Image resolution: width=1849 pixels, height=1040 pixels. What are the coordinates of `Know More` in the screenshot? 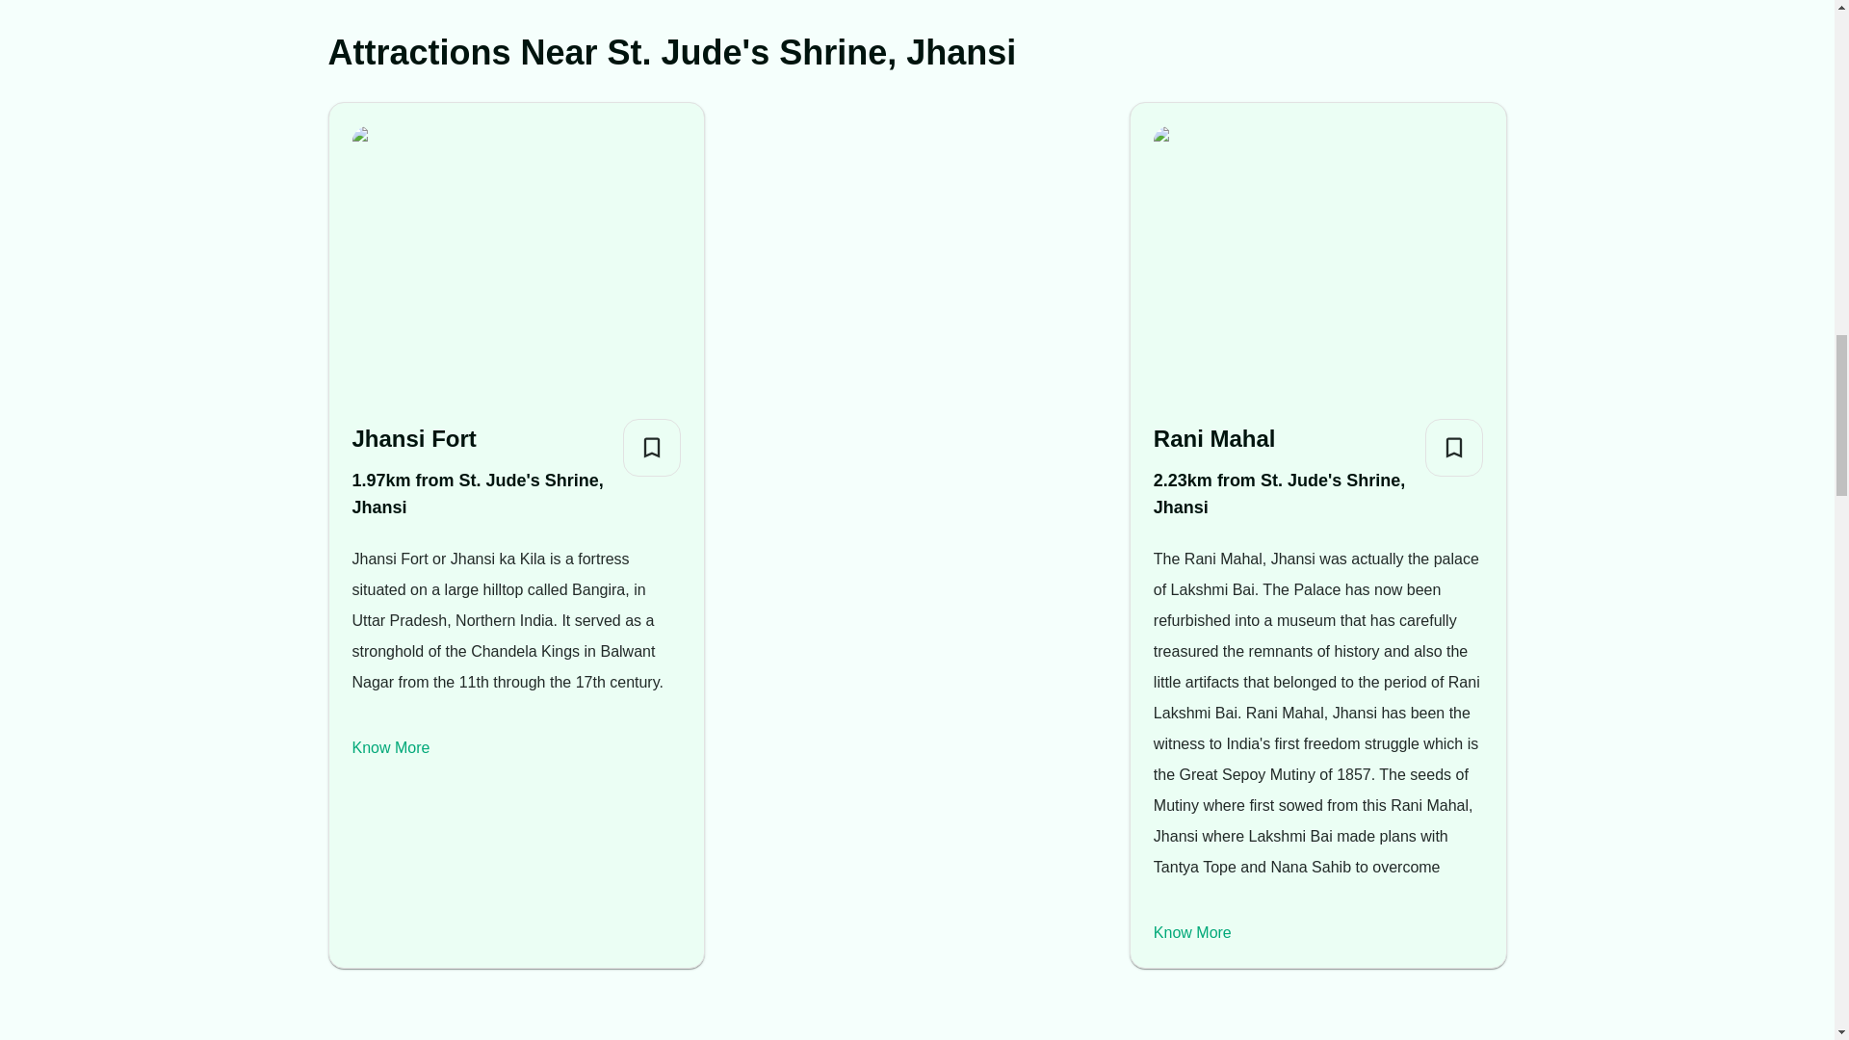 It's located at (1192, 932).